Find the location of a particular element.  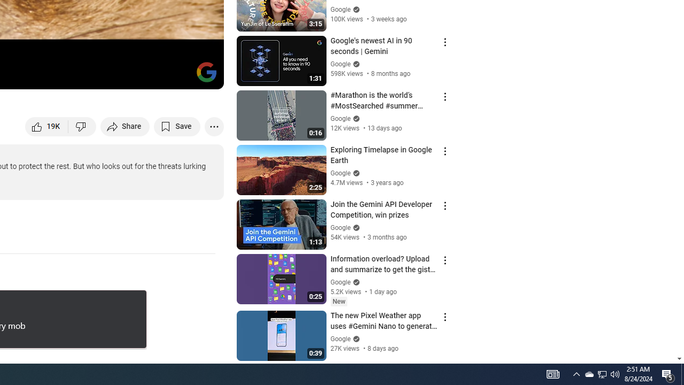

Dislike this video is located at coordinates (82, 126).